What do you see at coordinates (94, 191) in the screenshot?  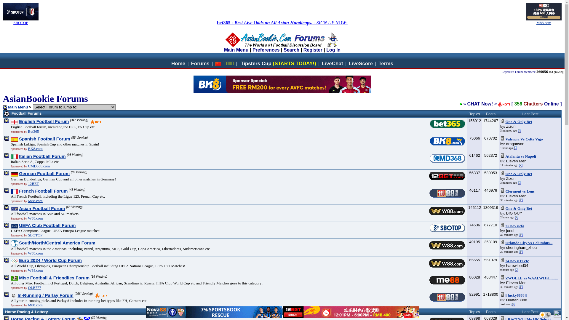 I see `4 New topics in the Last 6 hrs (45 Viewing)` at bounding box center [94, 191].